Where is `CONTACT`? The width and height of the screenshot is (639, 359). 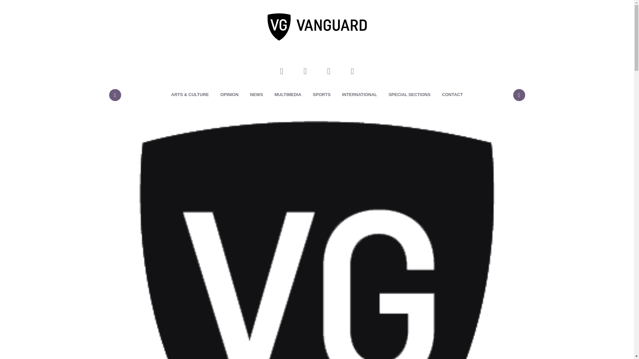
CONTACT is located at coordinates (452, 95).